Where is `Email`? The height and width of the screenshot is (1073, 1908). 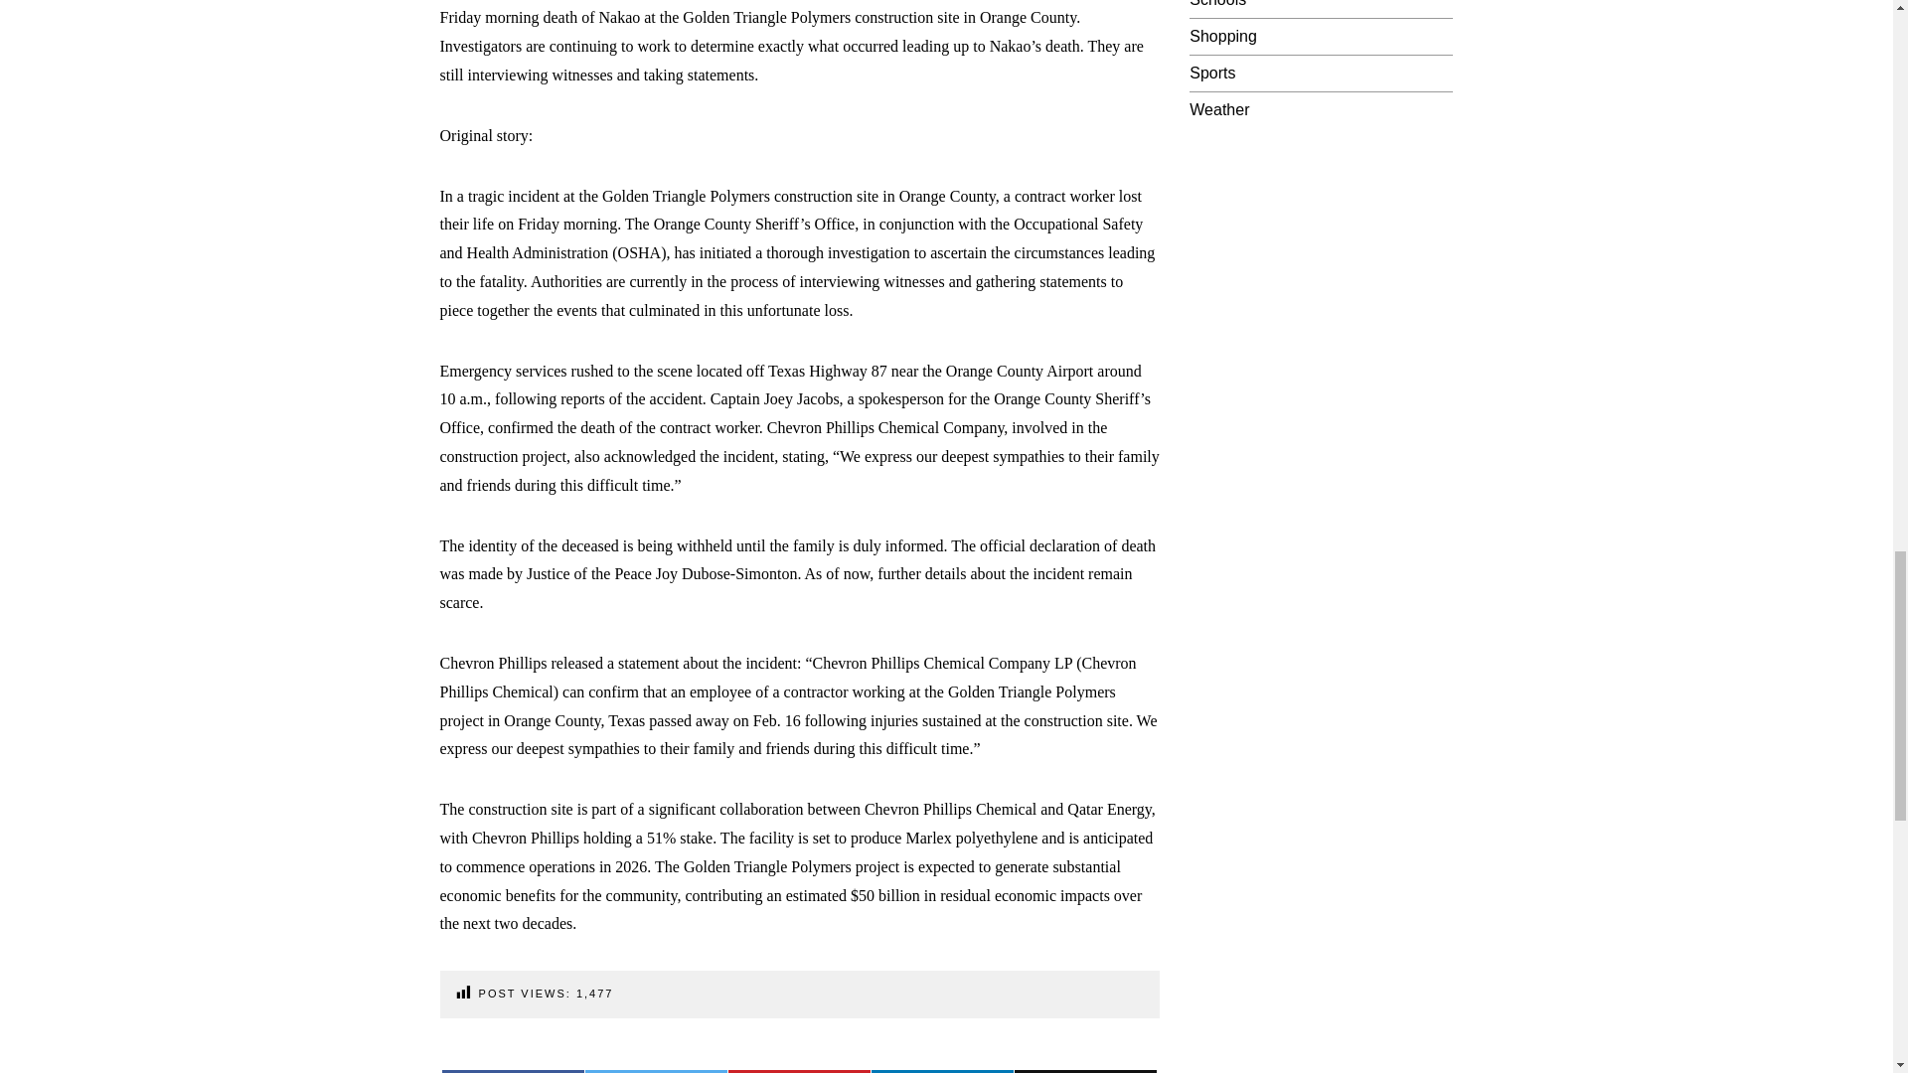 Email is located at coordinates (1085, 1071).